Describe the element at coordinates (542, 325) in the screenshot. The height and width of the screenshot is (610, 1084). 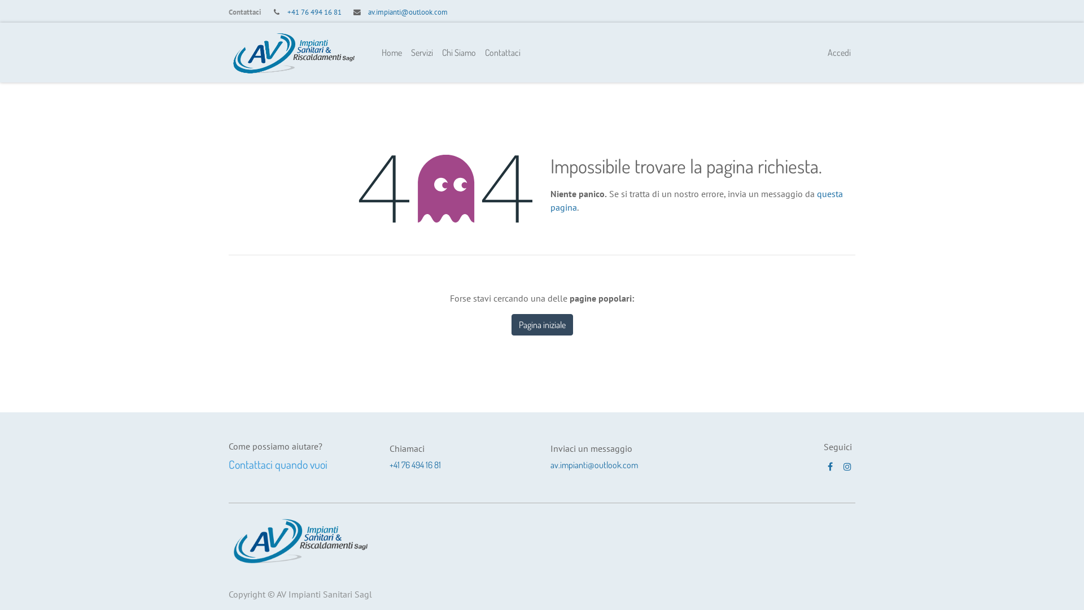
I see `Pagina iniziale` at that location.